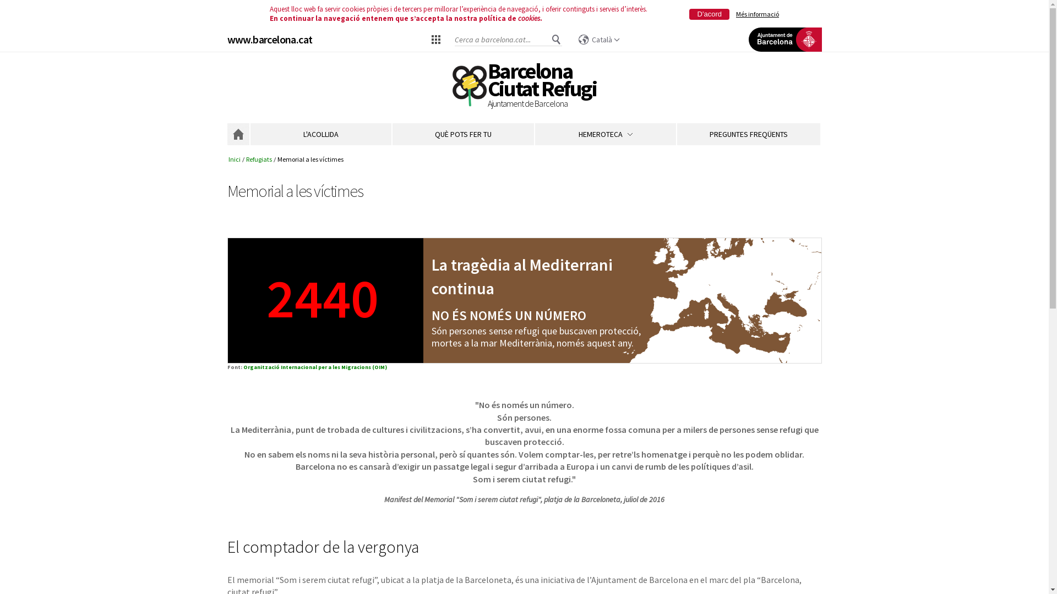 This screenshot has width=1057, height=594. What do you see at coordinates (235, 159) in the screenshot?
I see `Inici` at bounding box center [235, 159].